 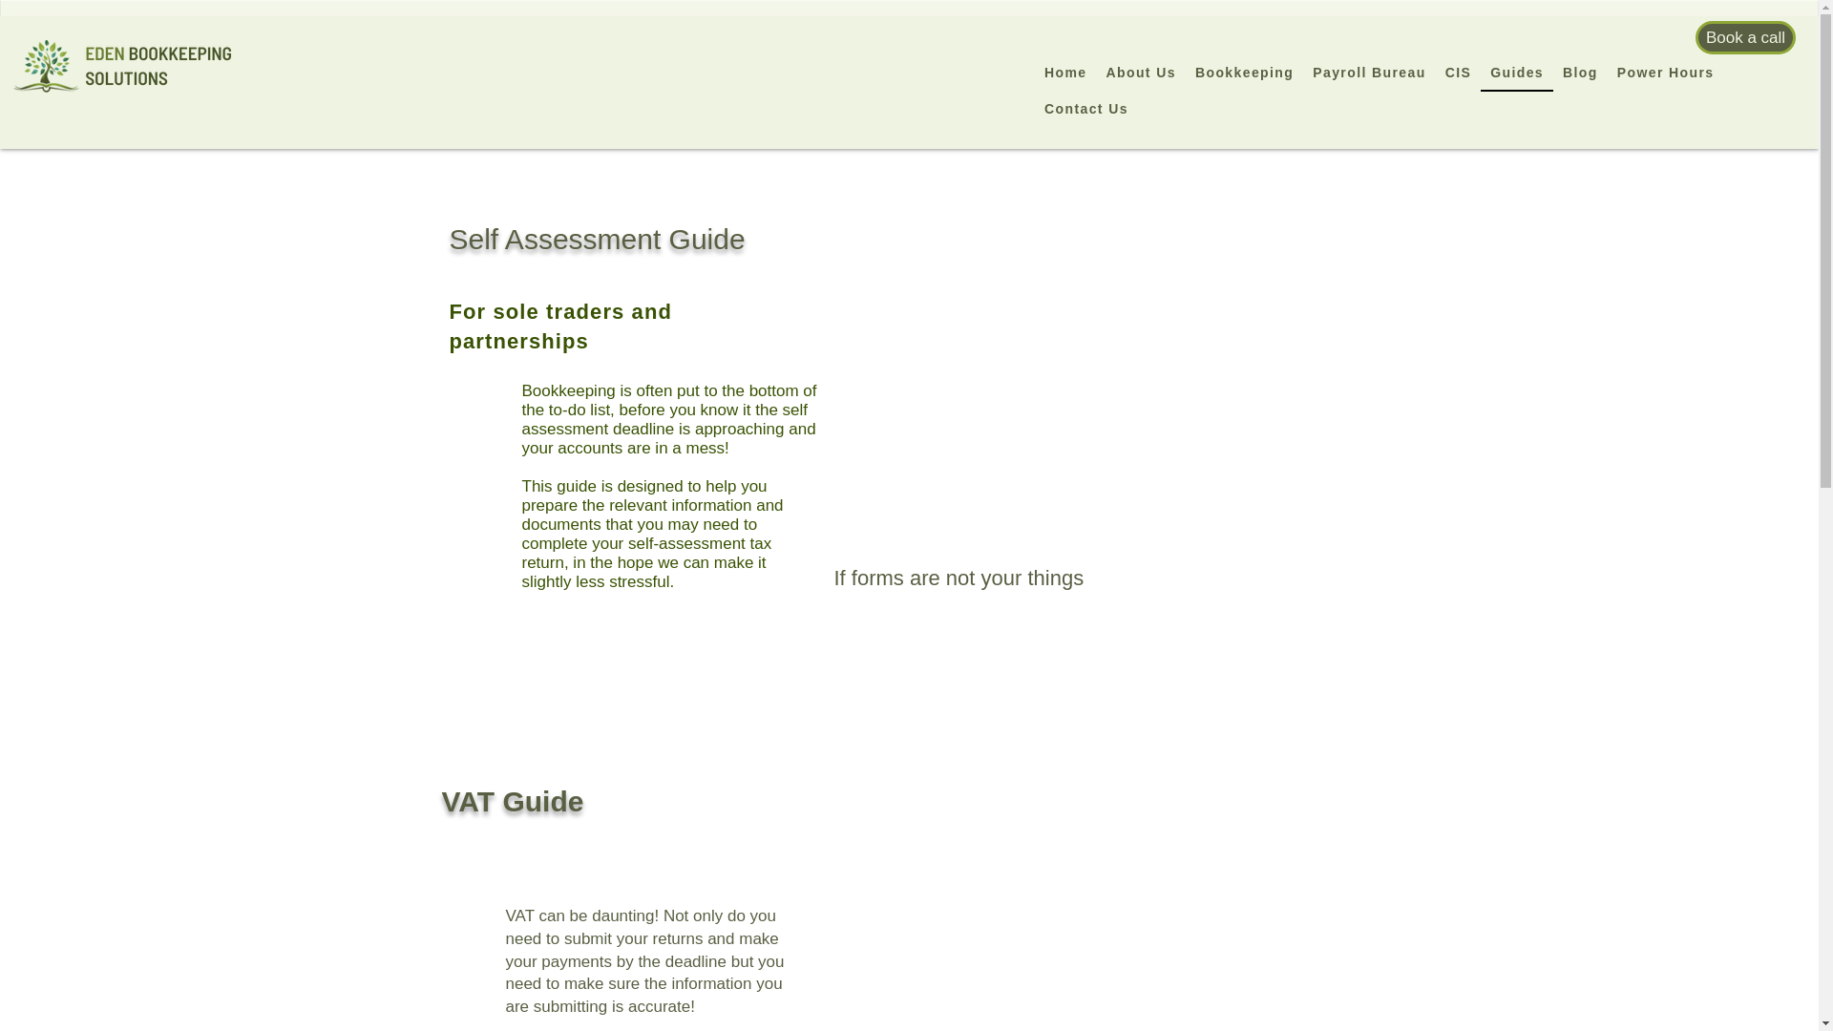 What do you see at coordinates (1665, 74) in the screenshot?
I see `Power Hours` at bounding box center [1665, 74].